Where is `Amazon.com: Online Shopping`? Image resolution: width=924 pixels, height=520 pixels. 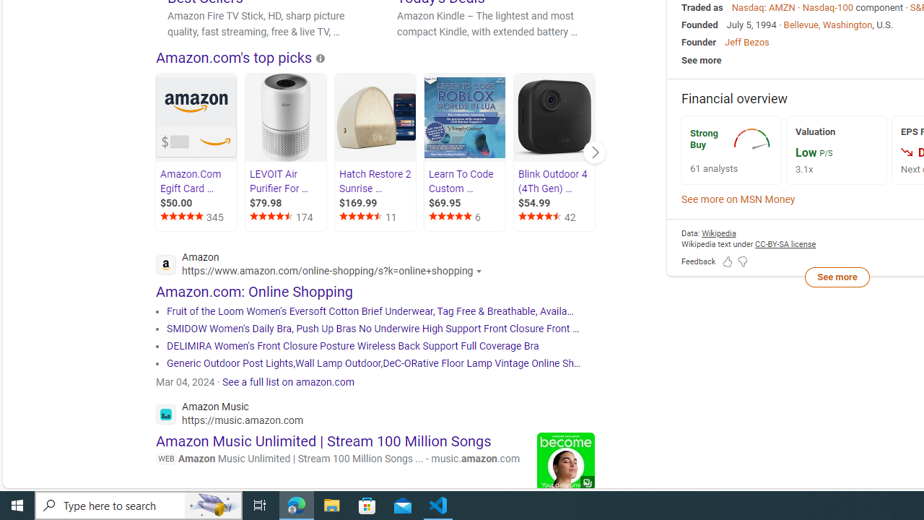 Amazon.com: Online Shopping is located at coordinates (255, 291).